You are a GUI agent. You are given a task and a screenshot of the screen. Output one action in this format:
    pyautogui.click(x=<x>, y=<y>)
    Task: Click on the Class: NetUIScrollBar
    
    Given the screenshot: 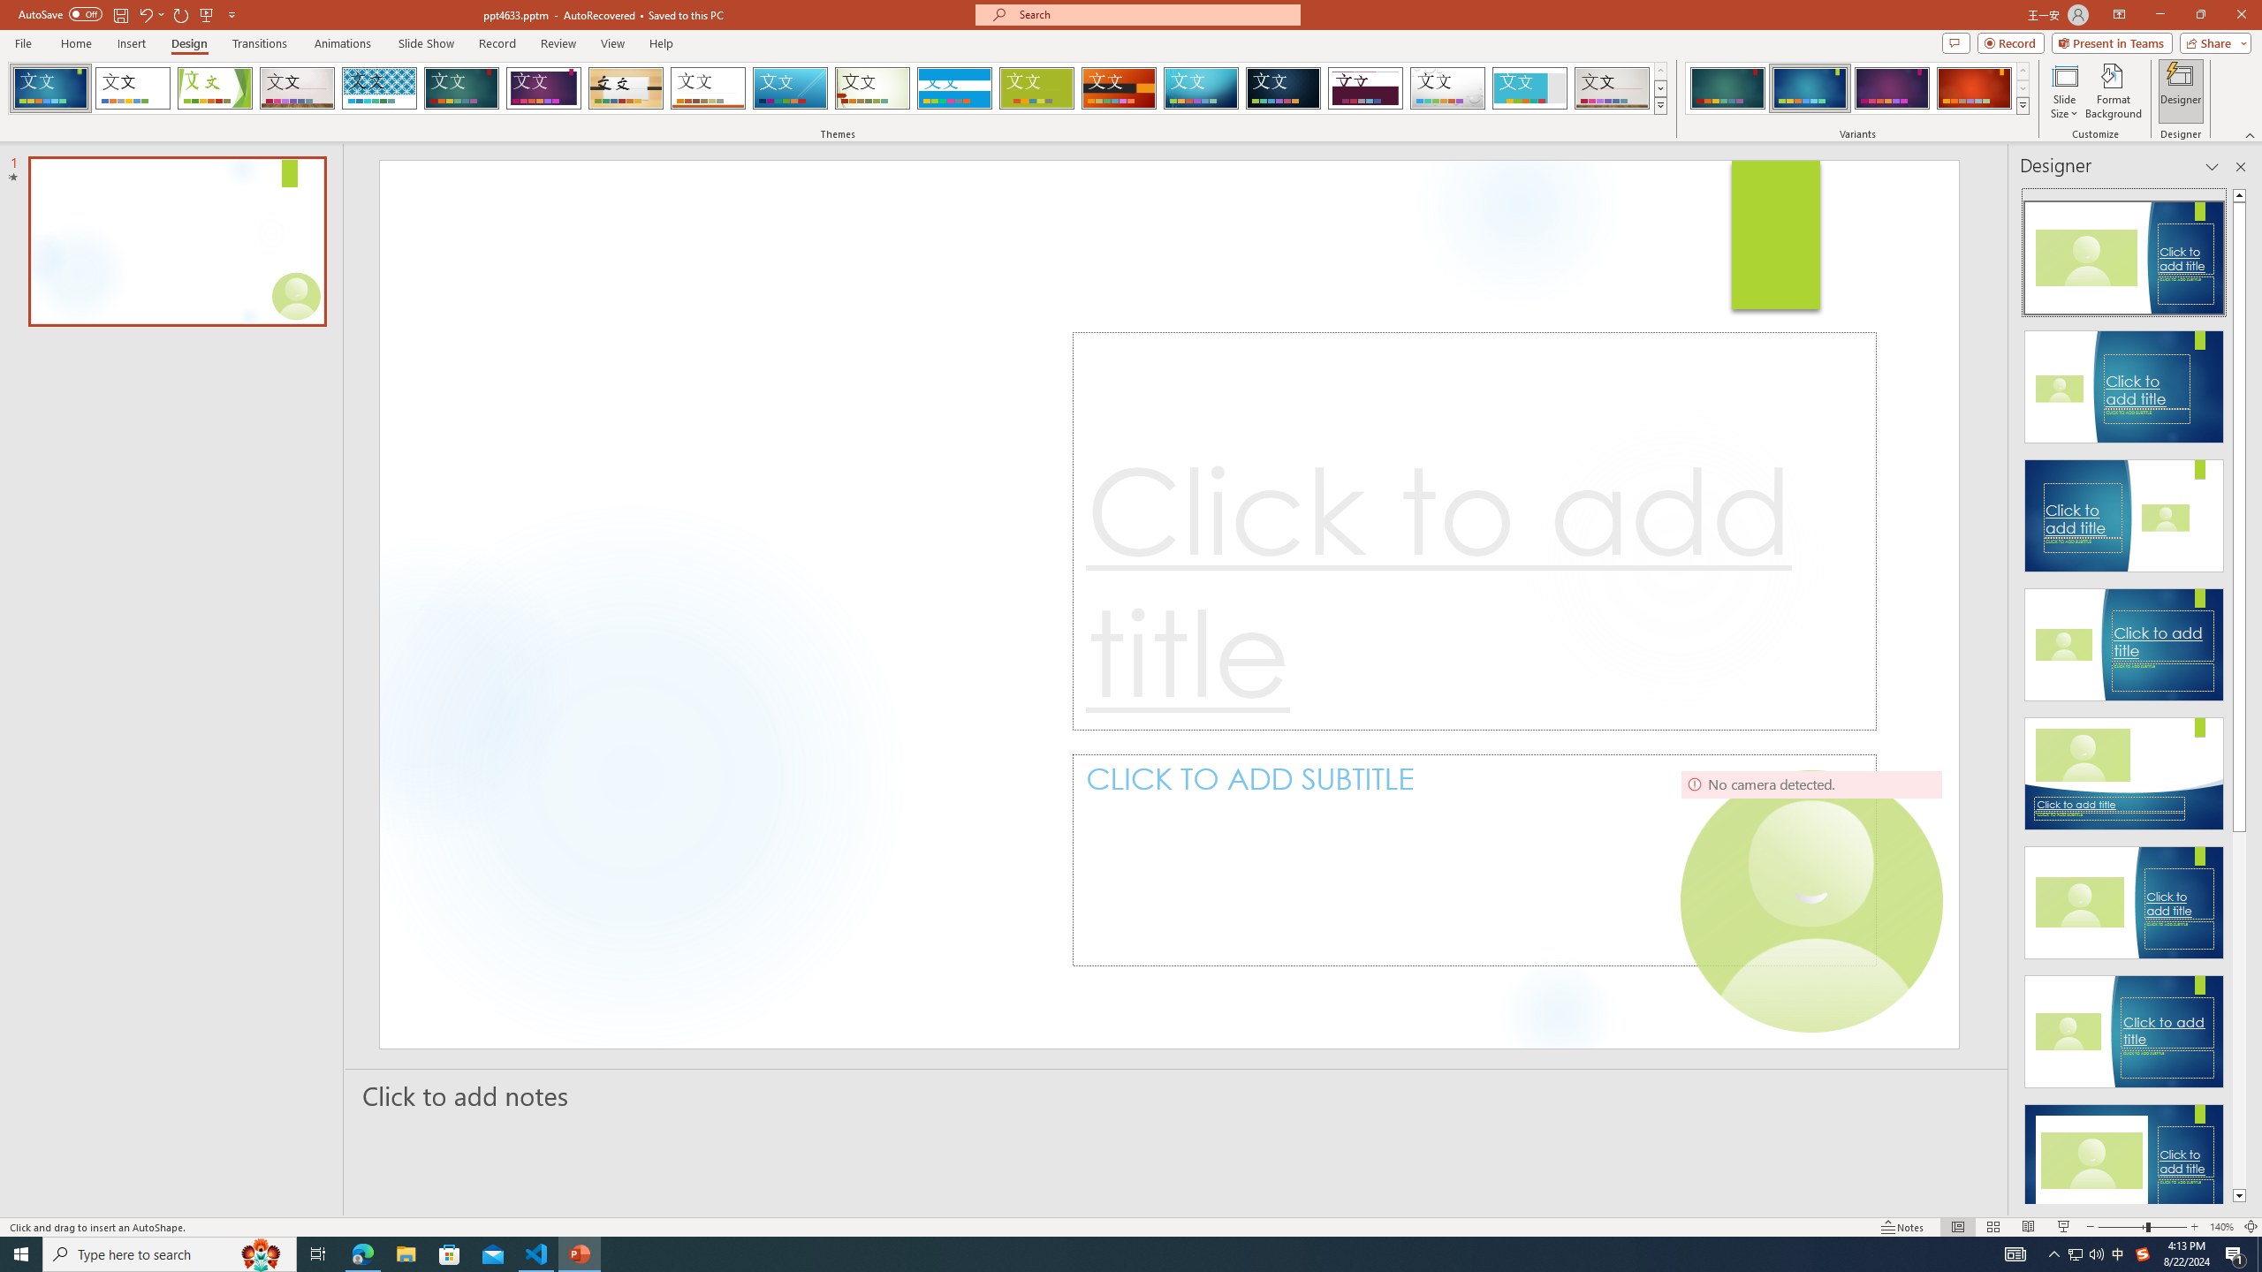 What is the action you would take?
    pyautogui.click(x=2239, y=695)
    